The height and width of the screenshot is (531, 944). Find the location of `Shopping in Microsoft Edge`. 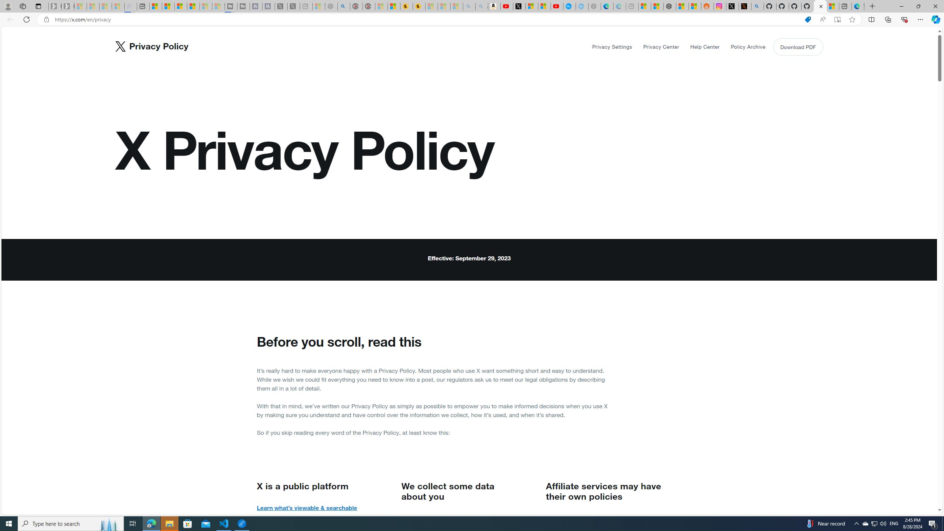

Shopping in Microsoft Edge is located at coordinates (808, 20).